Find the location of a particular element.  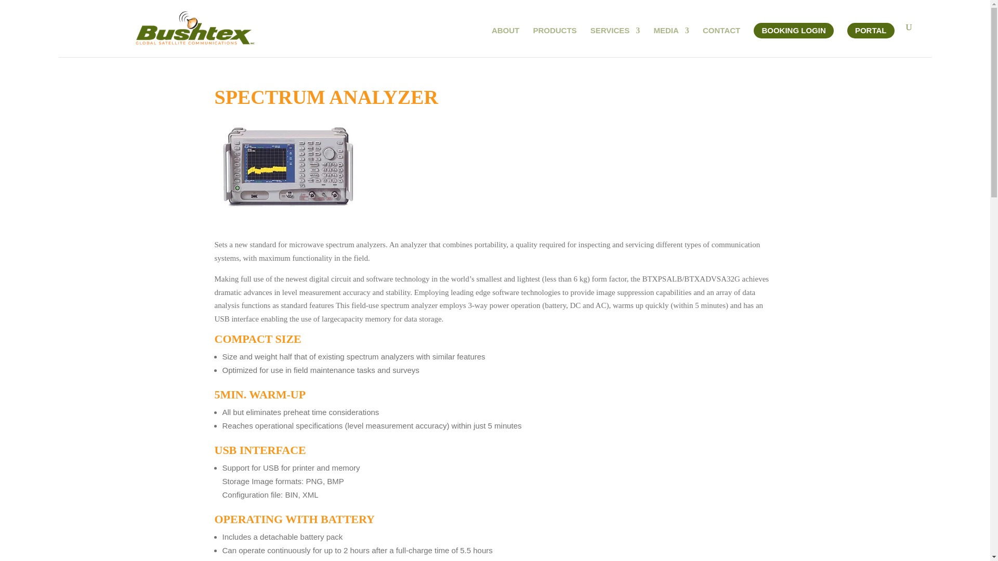

BOOKING LOGIN is located at coordinates (793, 31).